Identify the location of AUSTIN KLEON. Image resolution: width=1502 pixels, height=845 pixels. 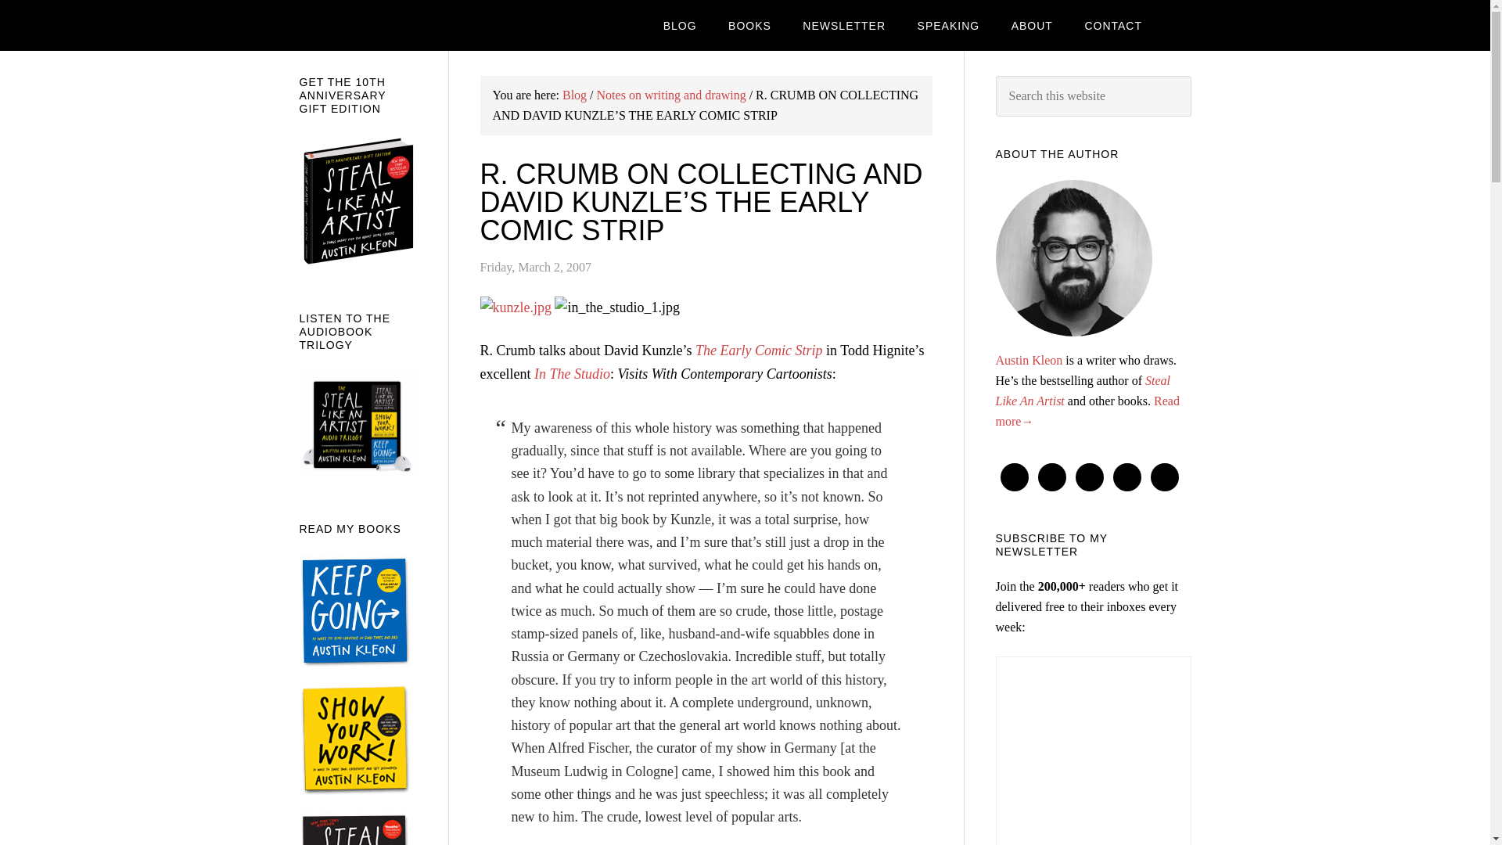
(424, 25).